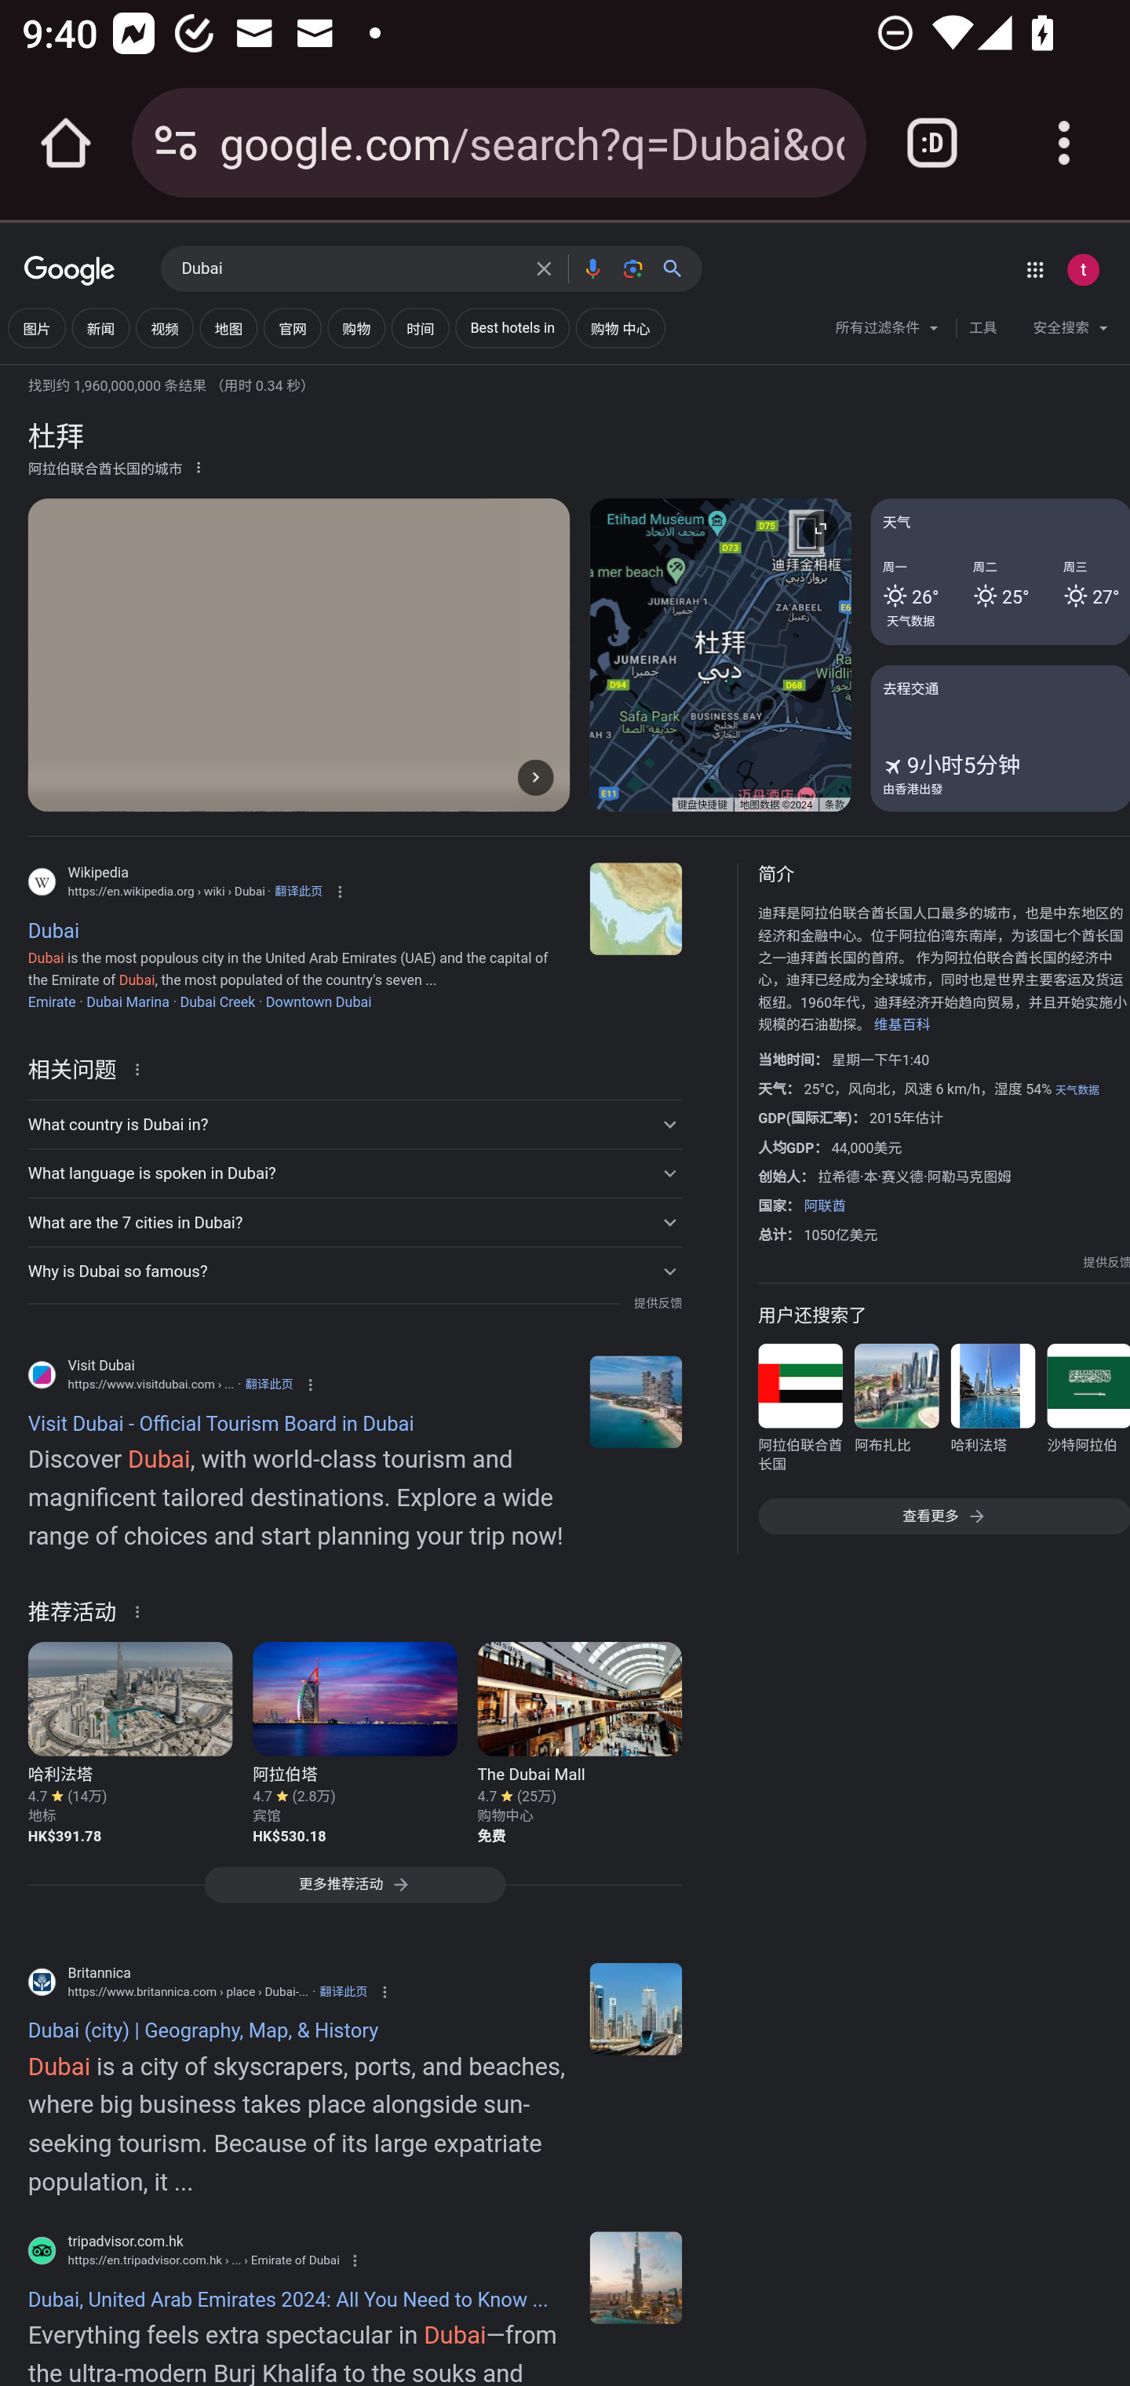 The image size is (1130, 2386). I want to click on 展开地图, so click(820, 527).